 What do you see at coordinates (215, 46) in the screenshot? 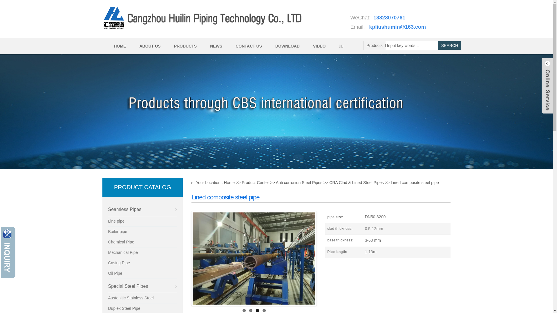
I see `NEWS` at bounding box center [215, 46].